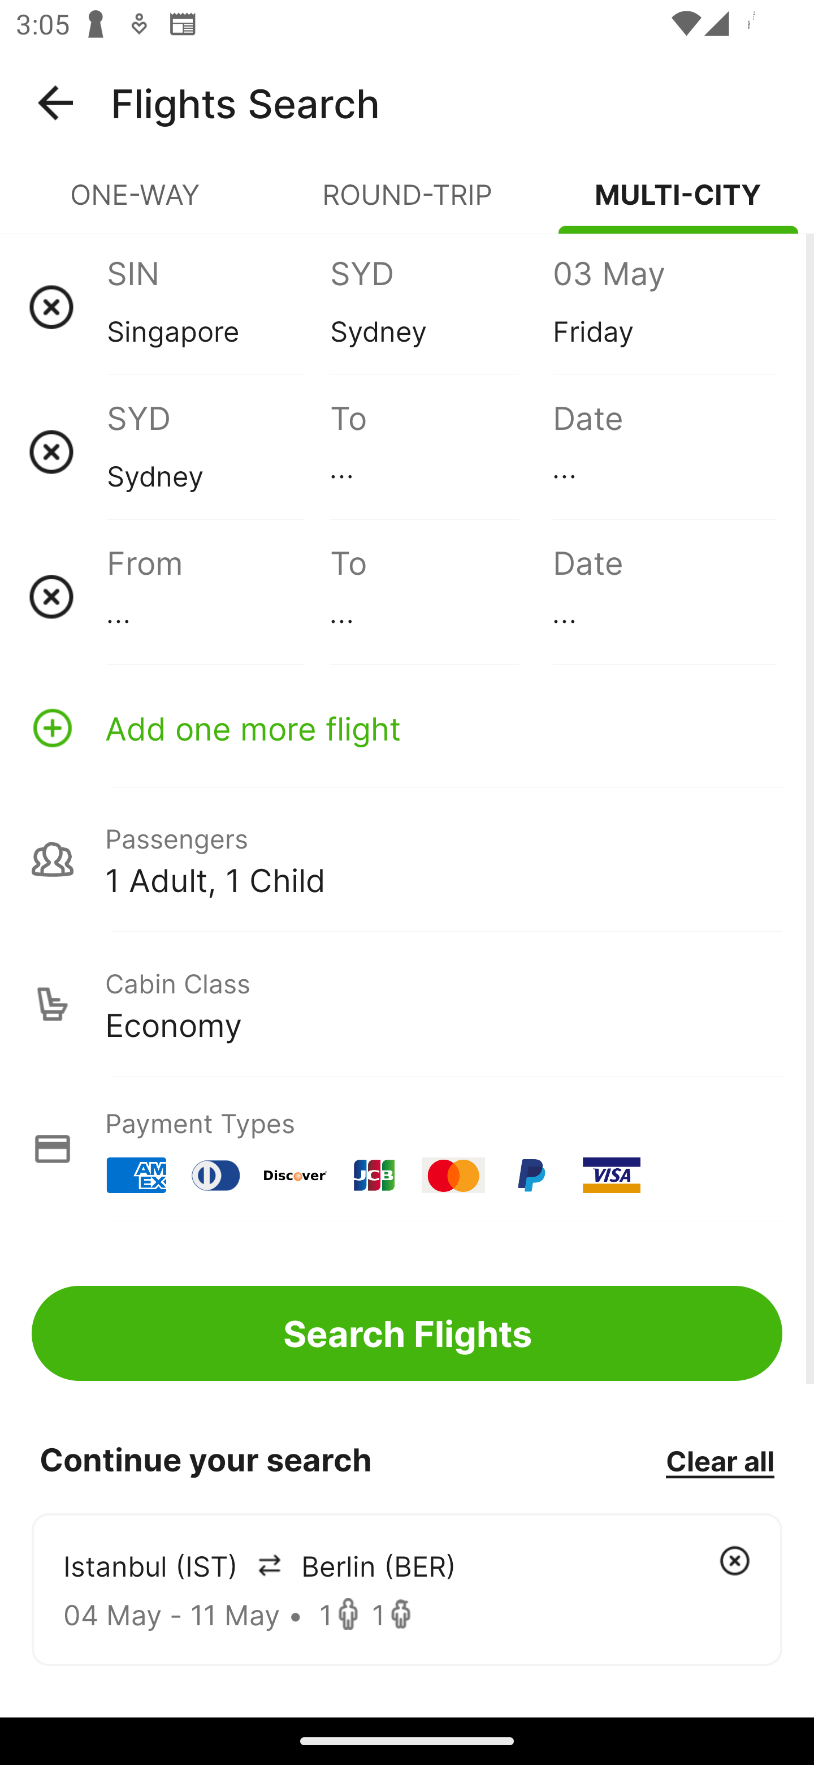 Image resolution: width=814 pixels, height=1765 pixels. What do you see at coordinates (136, 204) in the screenshot?
I see `ONE-WAY` at bounding box center [136, 204].